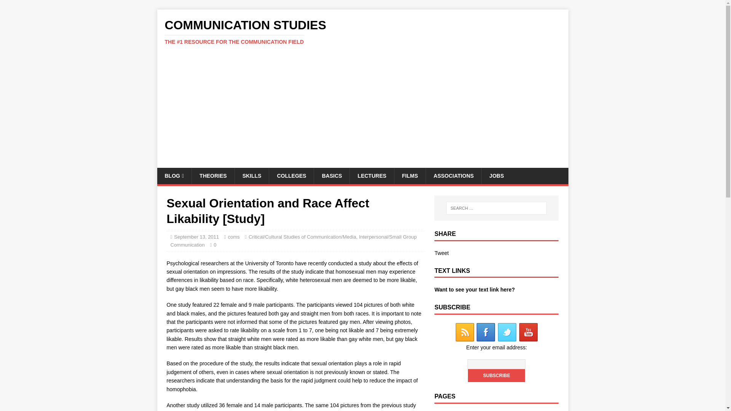 The height and width of the screenshot is (411, 731). What do you see at coordinates (362, 32) in the screenshot?
I see `Communication Studies` at bounding box center [362, 32].